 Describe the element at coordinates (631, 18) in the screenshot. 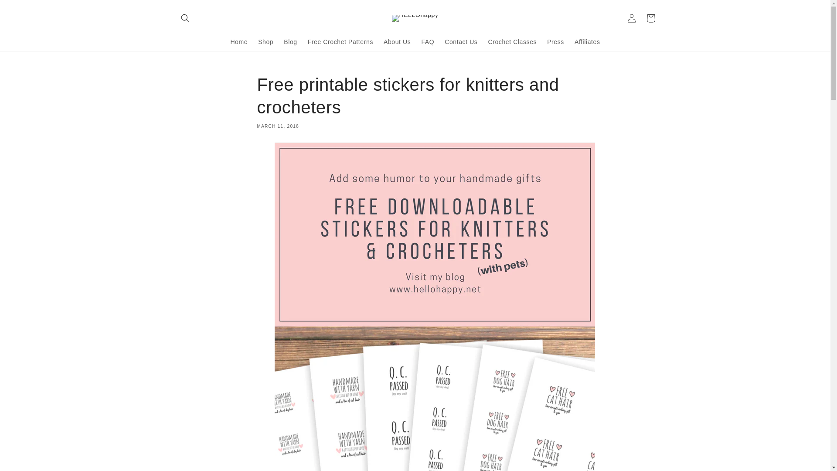

I see `Log in` at that location.